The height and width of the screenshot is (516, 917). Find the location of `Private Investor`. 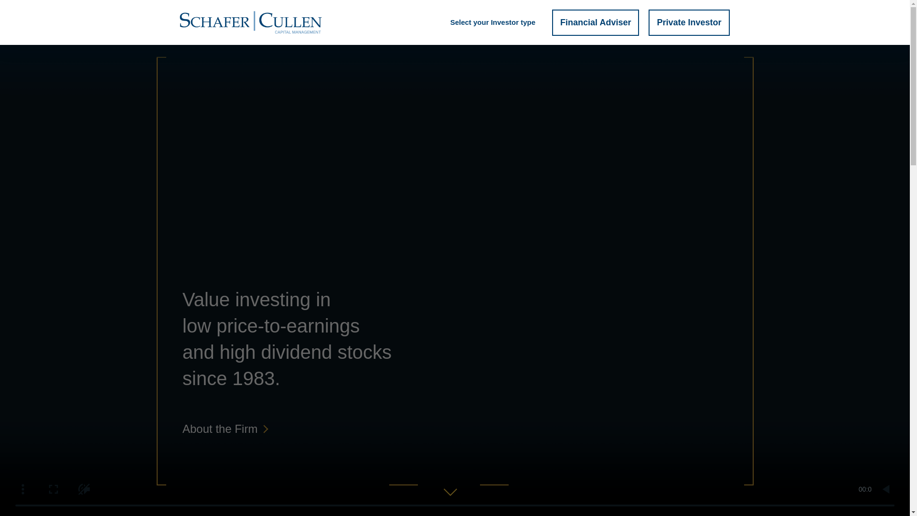

Private Investor is located at coordinates (689, 18).